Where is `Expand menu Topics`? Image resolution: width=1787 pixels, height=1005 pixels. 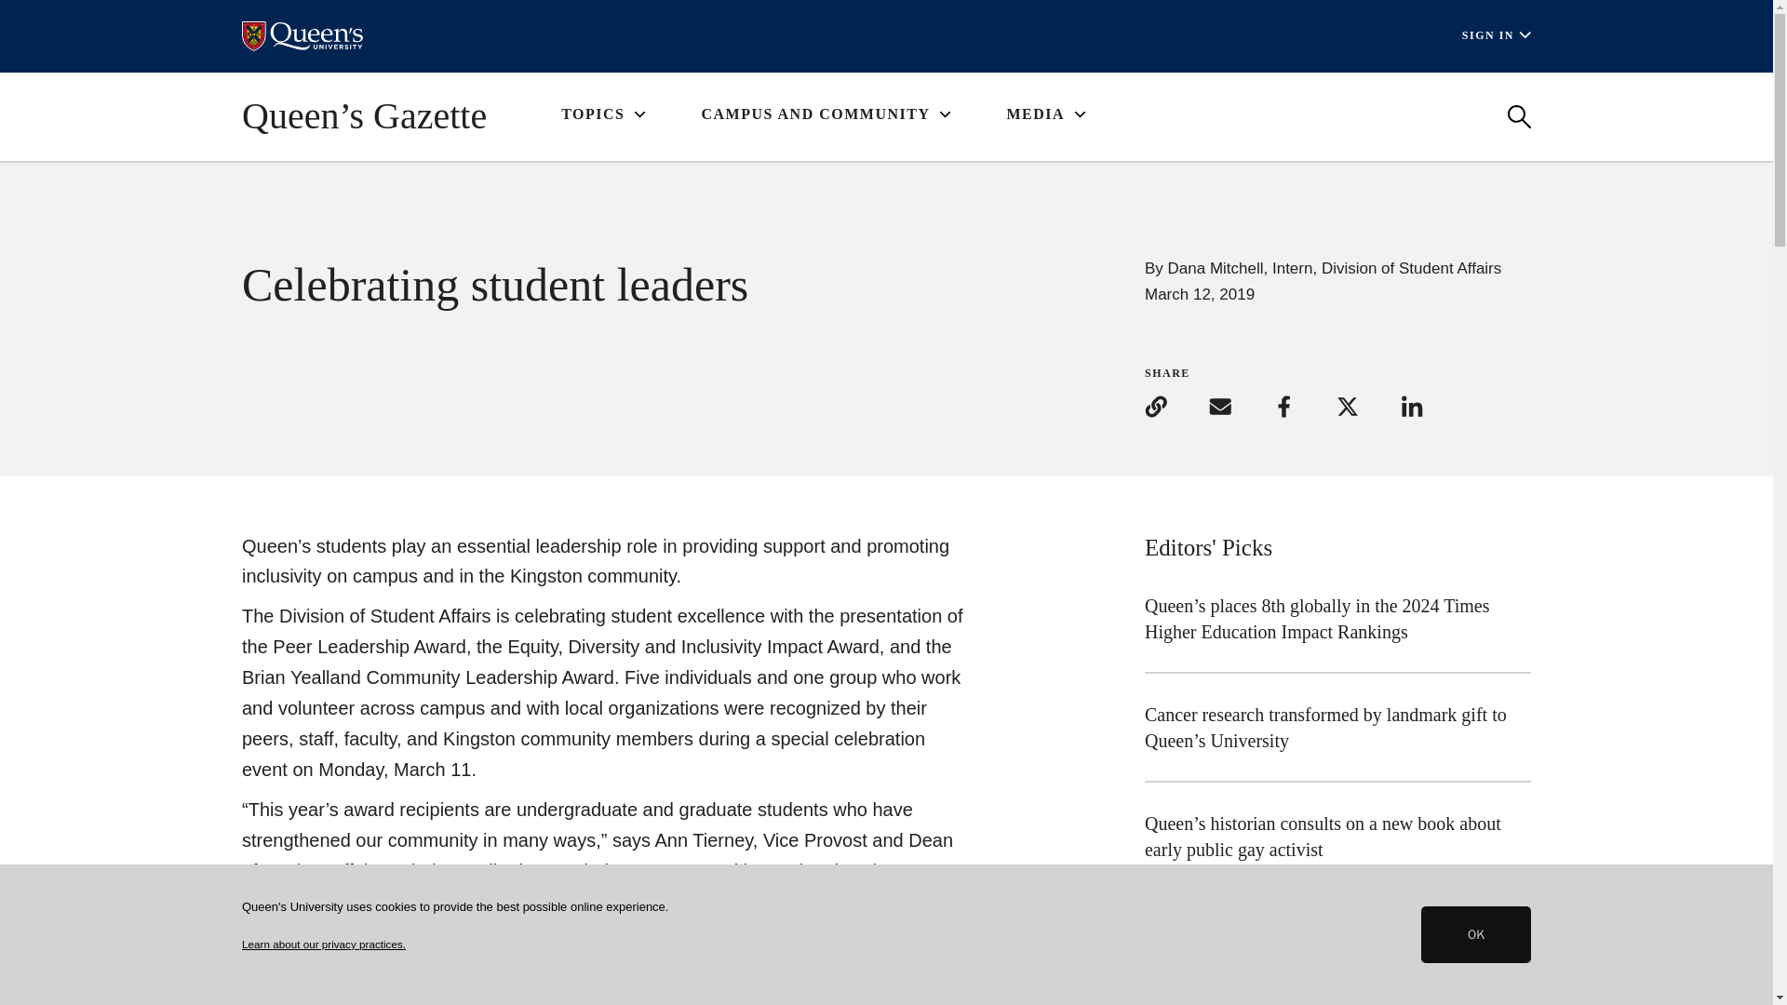 Expand menu Topics is located at coordinates (603, 115).